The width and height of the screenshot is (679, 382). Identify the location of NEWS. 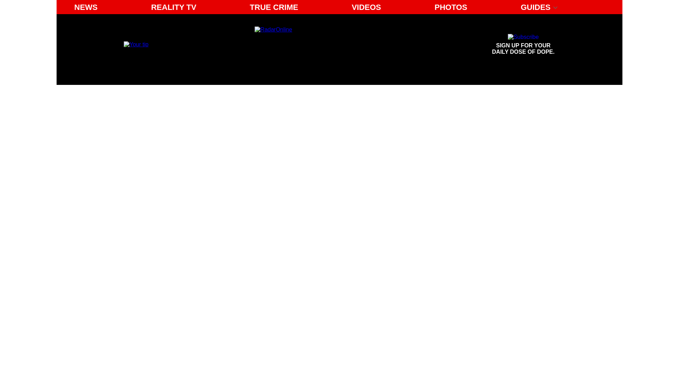
(86, 7).